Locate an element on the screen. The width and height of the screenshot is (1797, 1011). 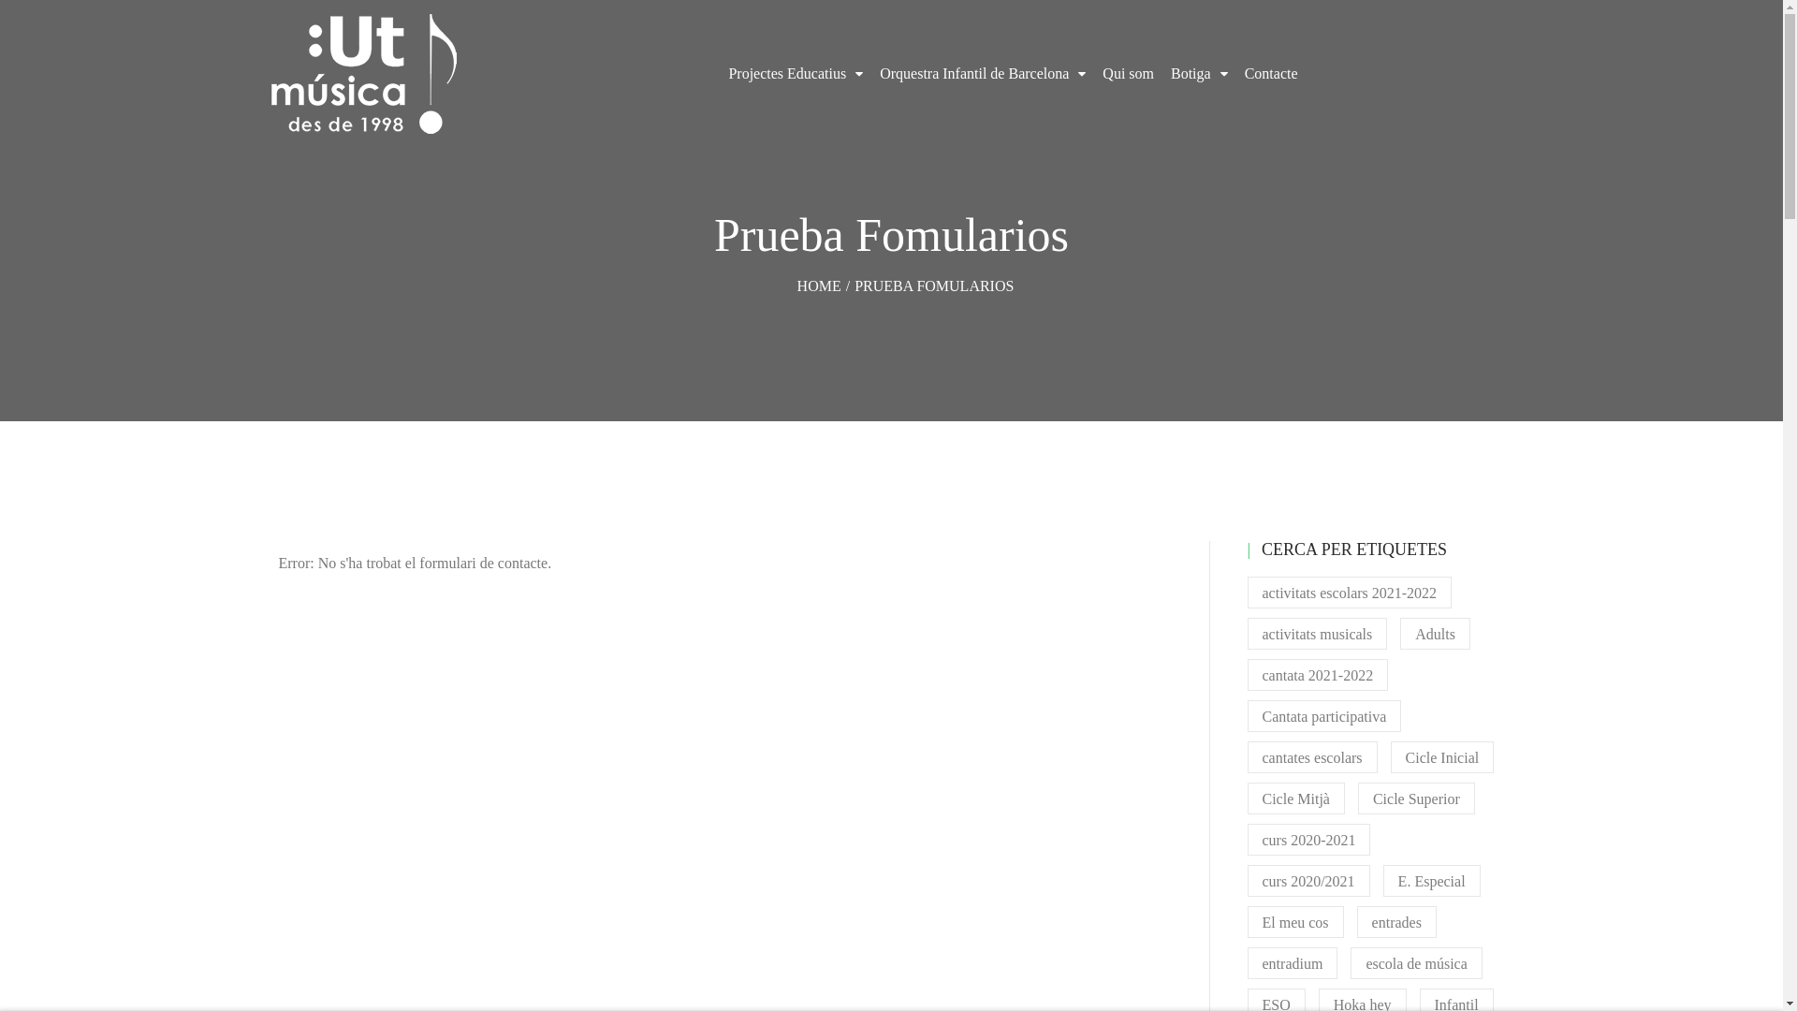
curs 2020/2021 is located at coordinates (1308, 881).